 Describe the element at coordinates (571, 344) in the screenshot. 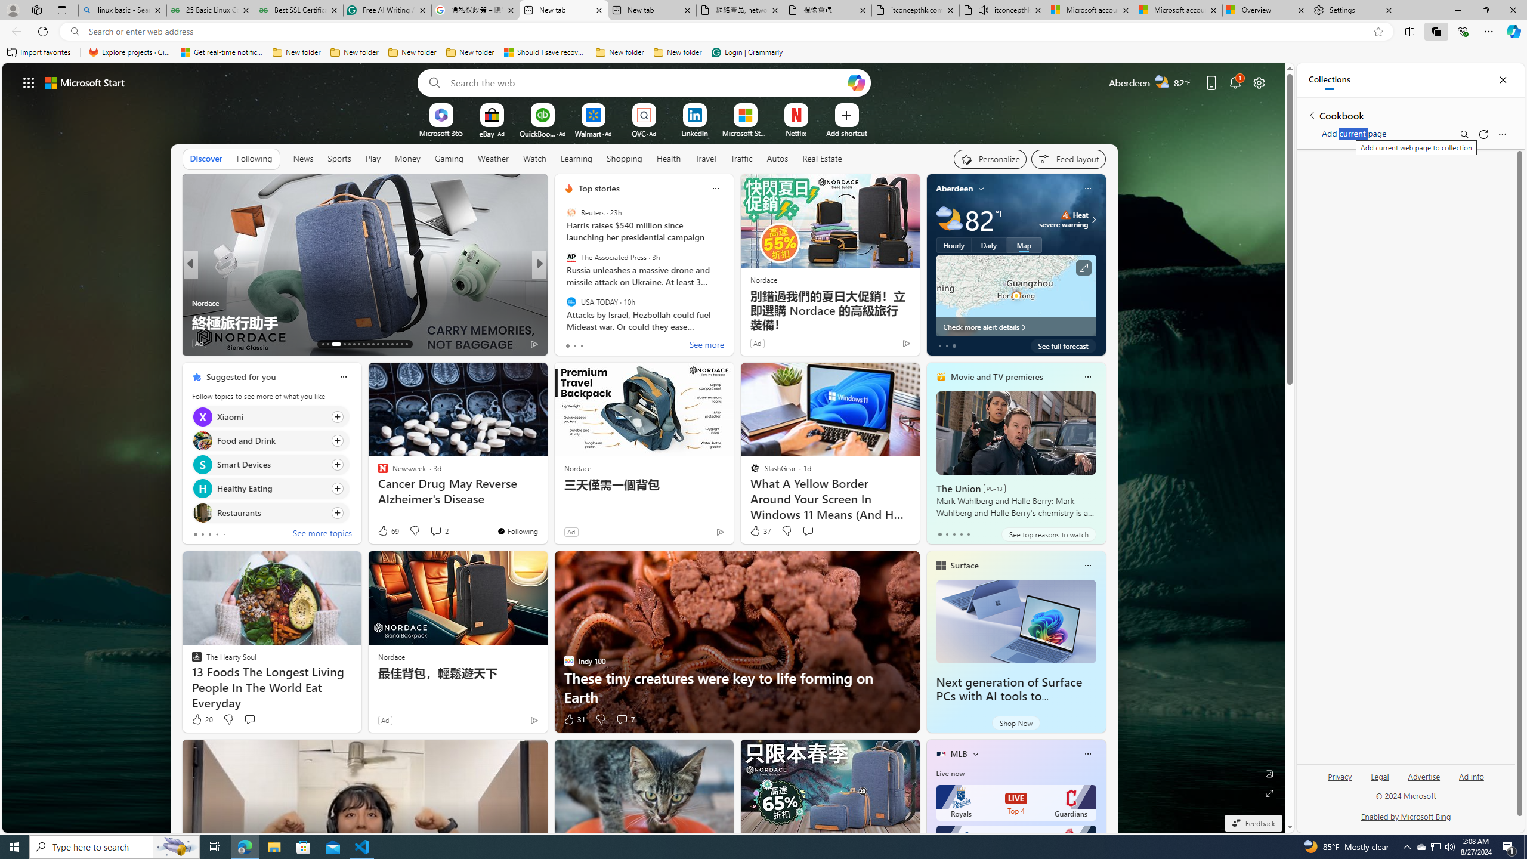

I see `219 Like` at that location.